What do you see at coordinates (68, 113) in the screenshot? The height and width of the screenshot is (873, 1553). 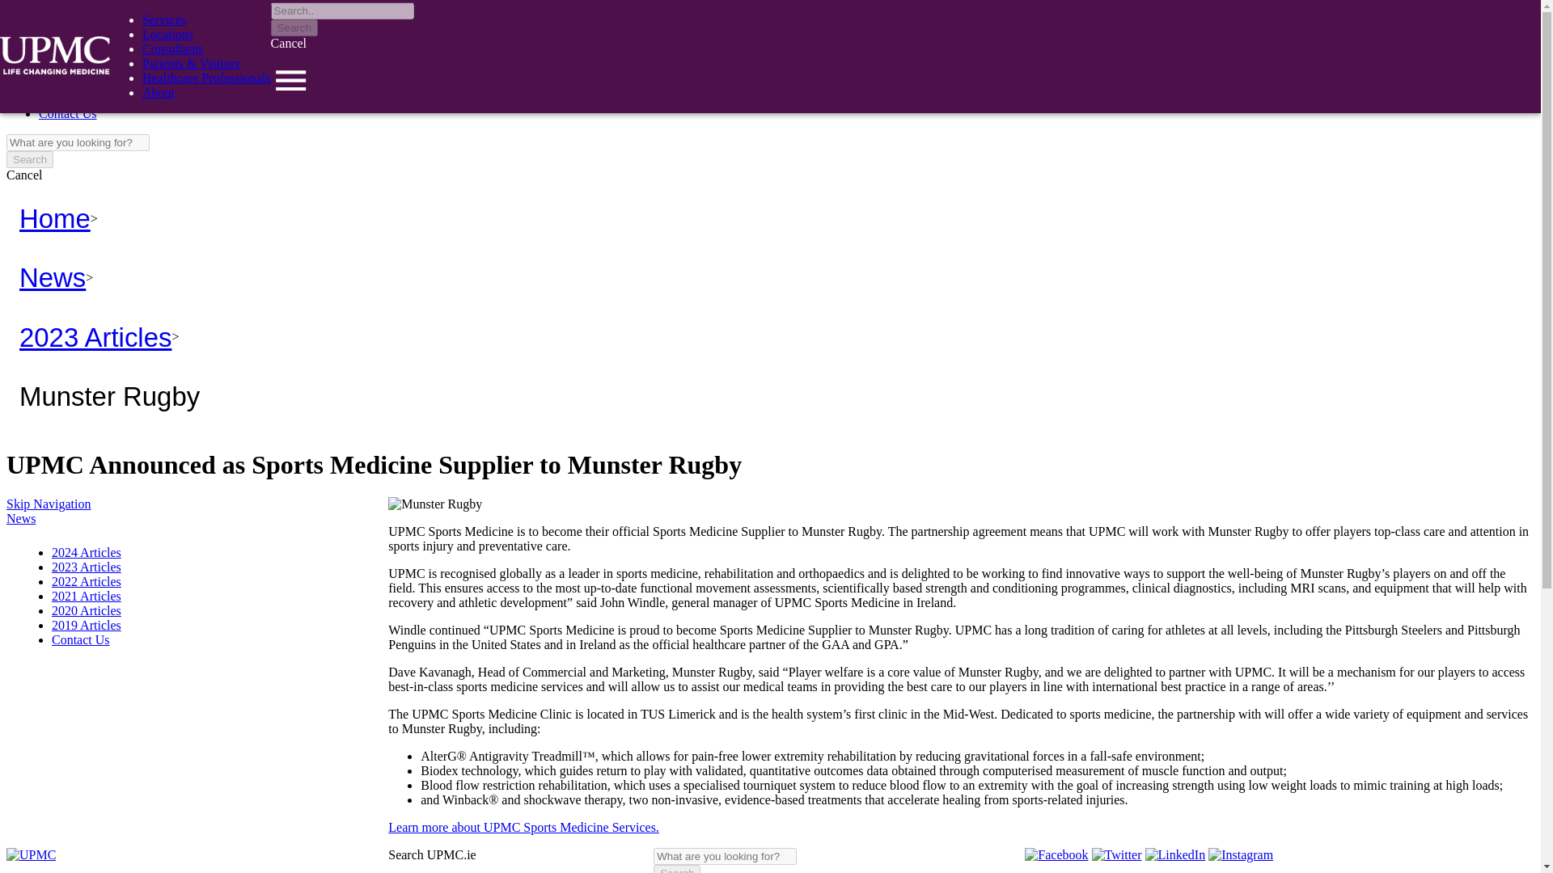 I see `Contact Us` at bounding box center [68, 113].